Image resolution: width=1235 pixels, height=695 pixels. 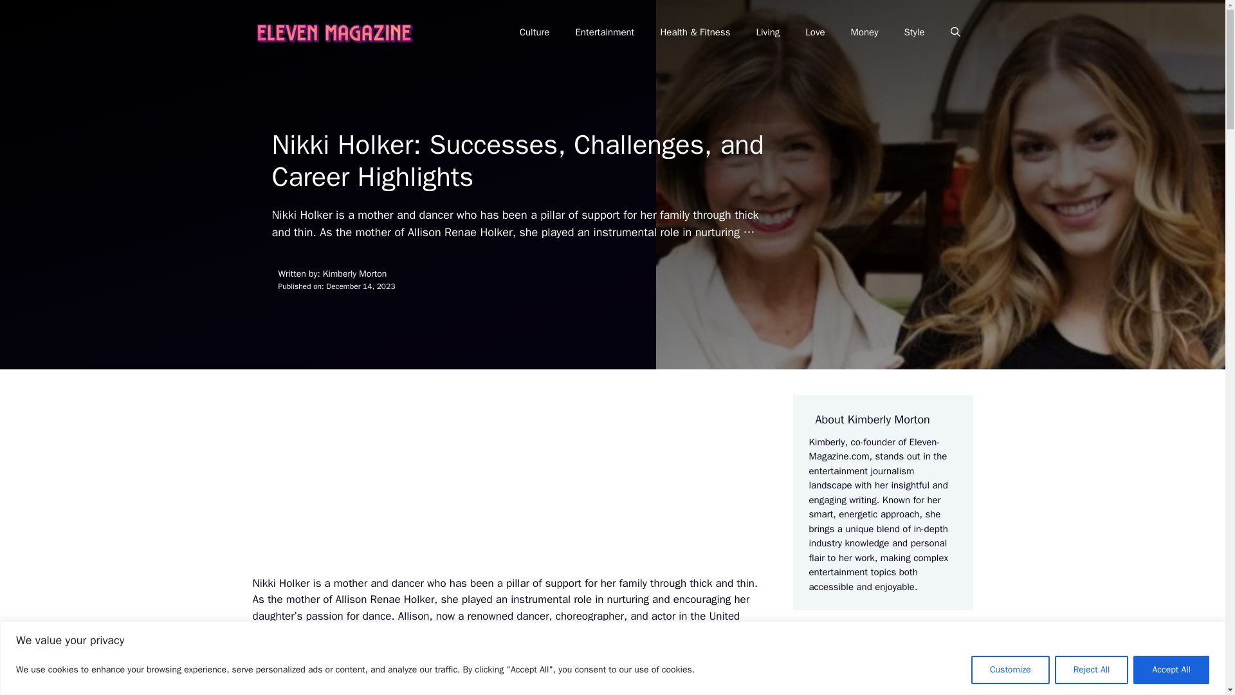 I want to click on Living, so click(x=768, y=32).